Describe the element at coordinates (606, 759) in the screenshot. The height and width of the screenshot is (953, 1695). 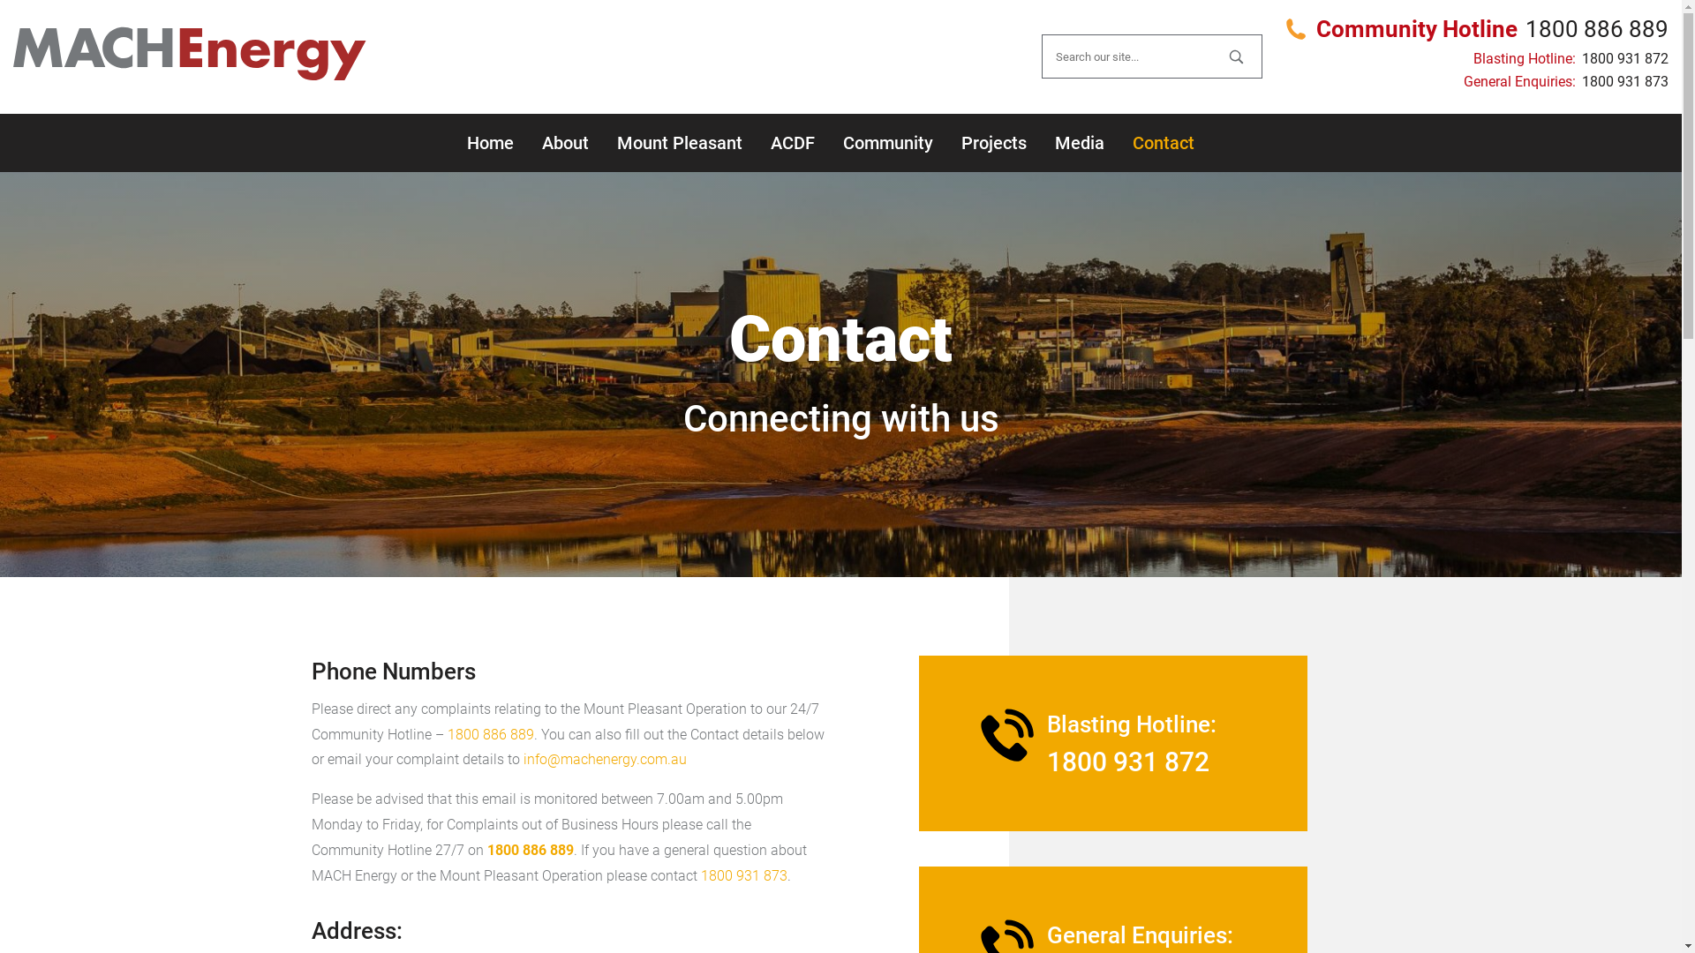
I see `info@machenergy.com.au` at that location.